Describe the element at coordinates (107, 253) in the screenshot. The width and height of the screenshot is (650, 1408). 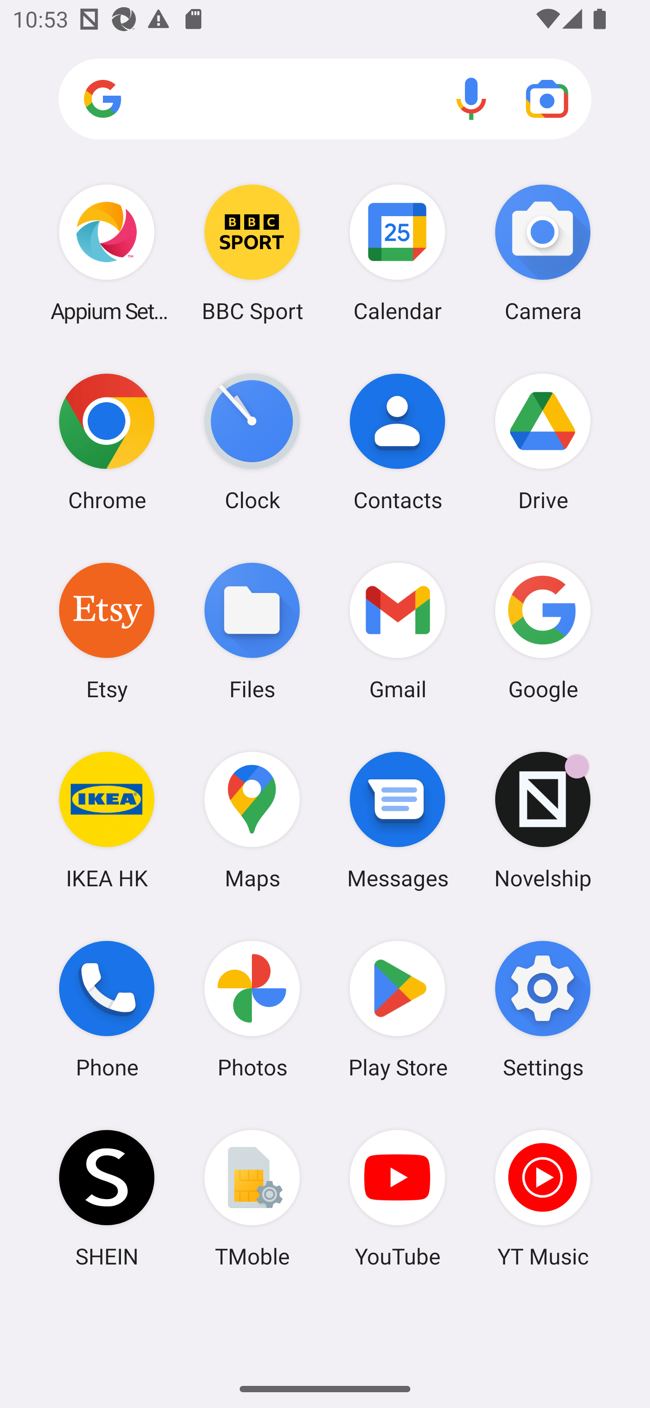
I see `Appium Settings` at that location.